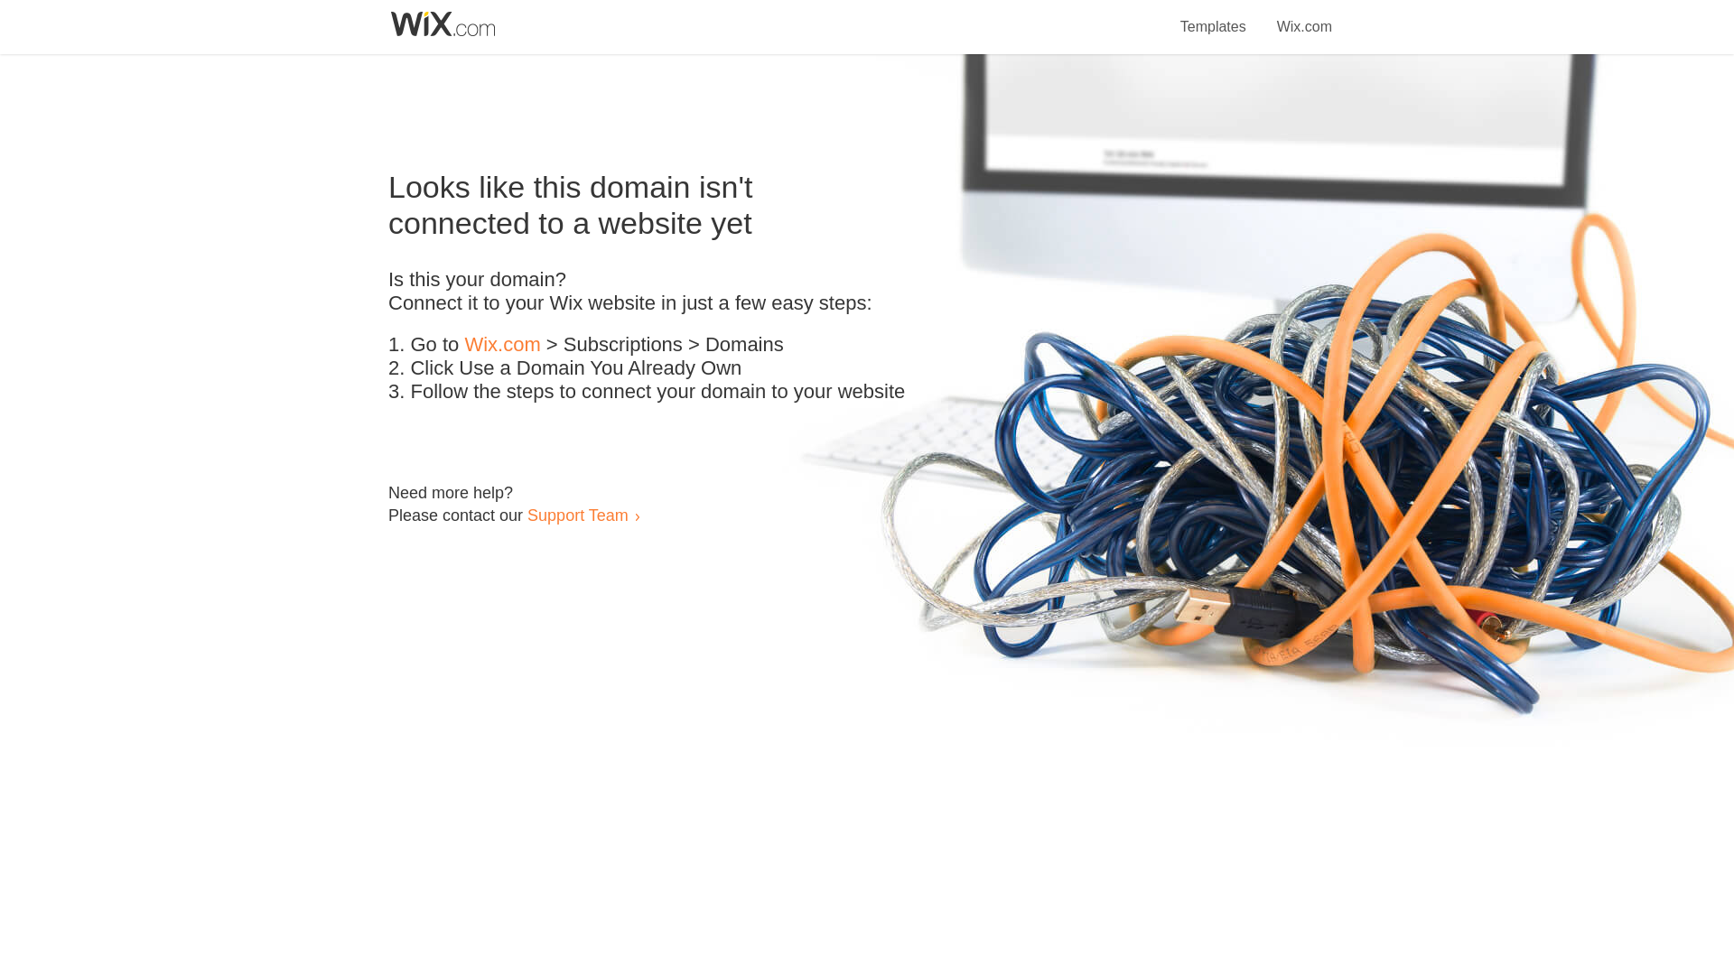 The height and width of the screenshot is (975, 1734). What do you see at coordinates (1304, 16) in the screenshot?
I see `Wix.com` at bounding box center [1304, 16].